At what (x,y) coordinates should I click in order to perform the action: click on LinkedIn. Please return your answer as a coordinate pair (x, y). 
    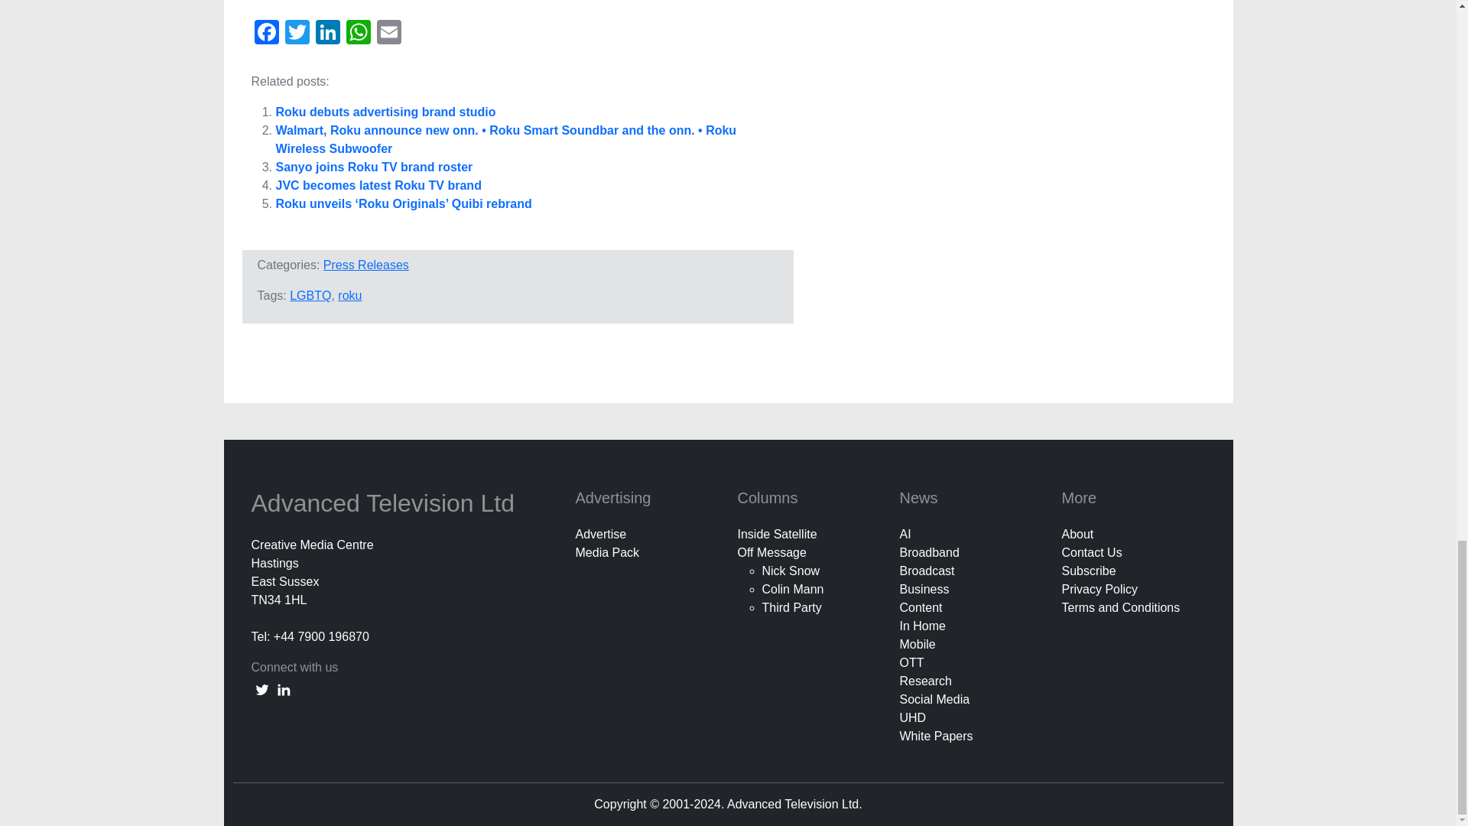
    Looking at the image, I should click on (326, 34).